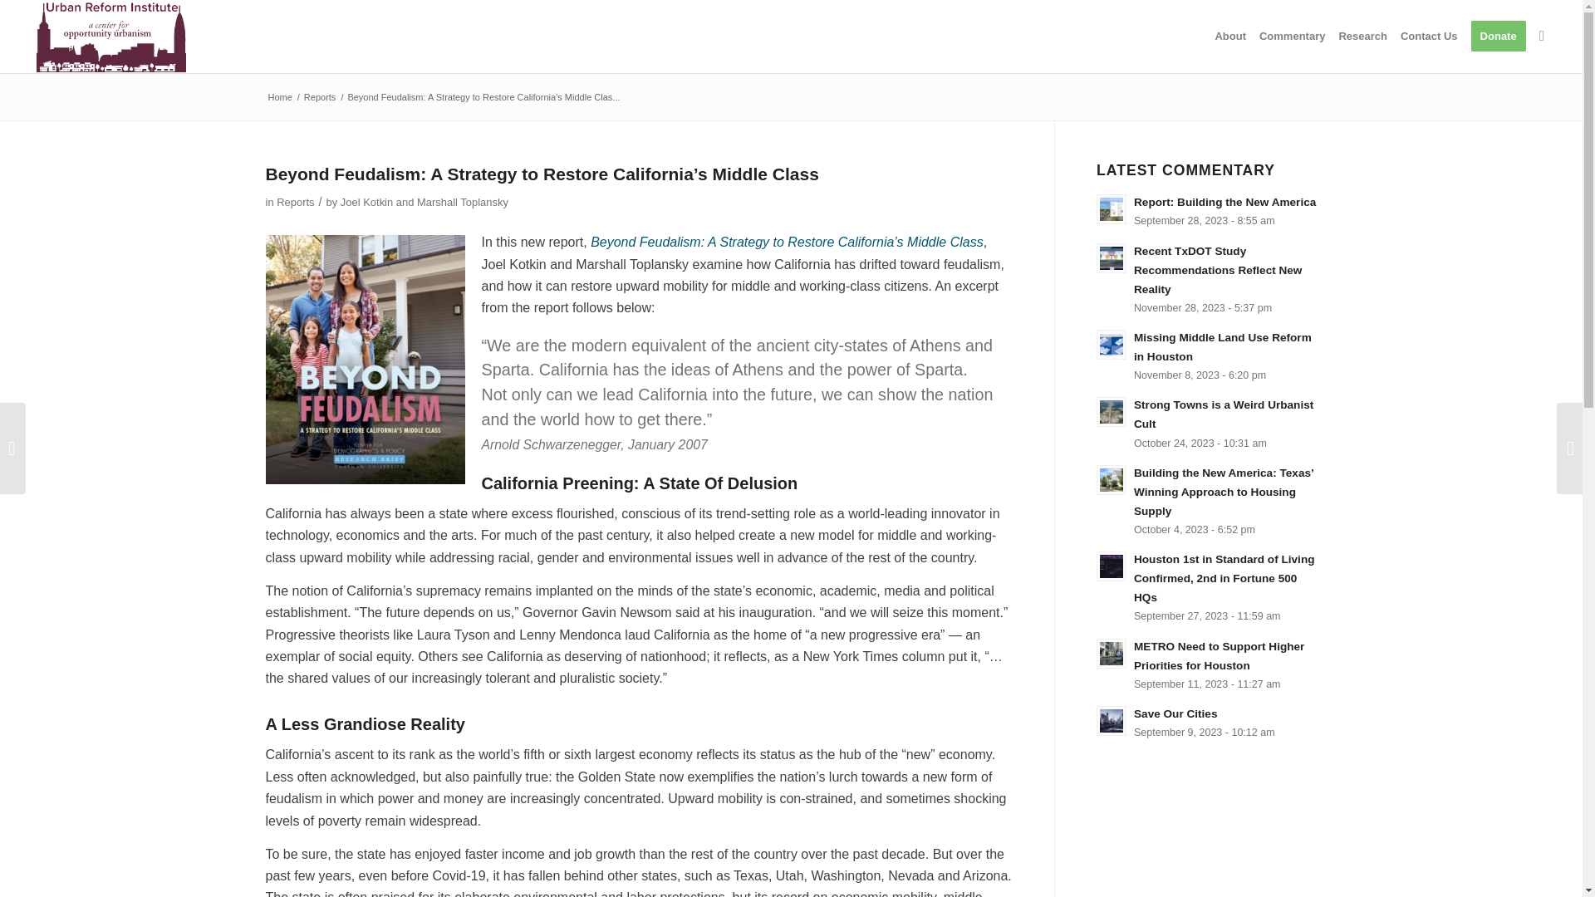 This screenshot has width=1595, height=897. Describe the element at coordinates (319, 98) in the screenshot. I see `Reports` at that location.